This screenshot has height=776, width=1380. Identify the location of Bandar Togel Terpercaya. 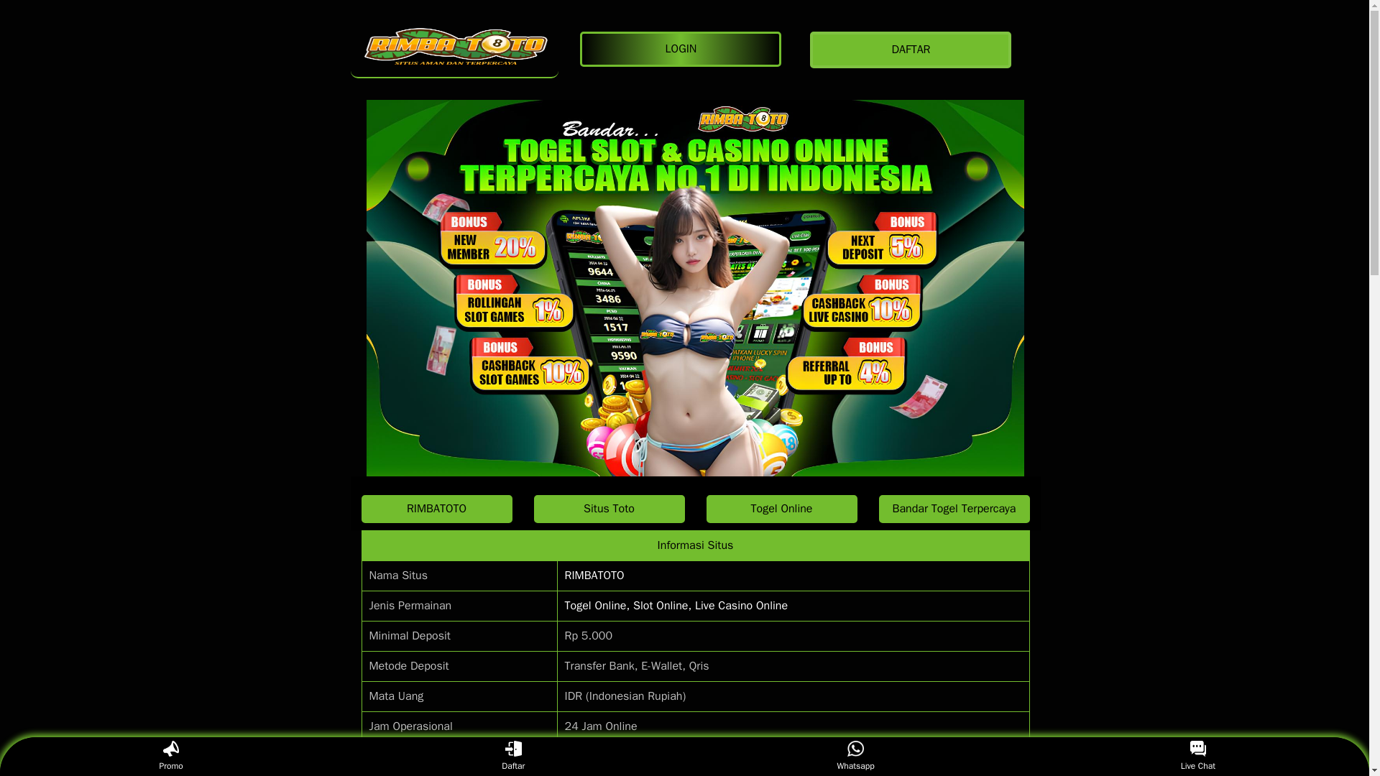
(953, 509).